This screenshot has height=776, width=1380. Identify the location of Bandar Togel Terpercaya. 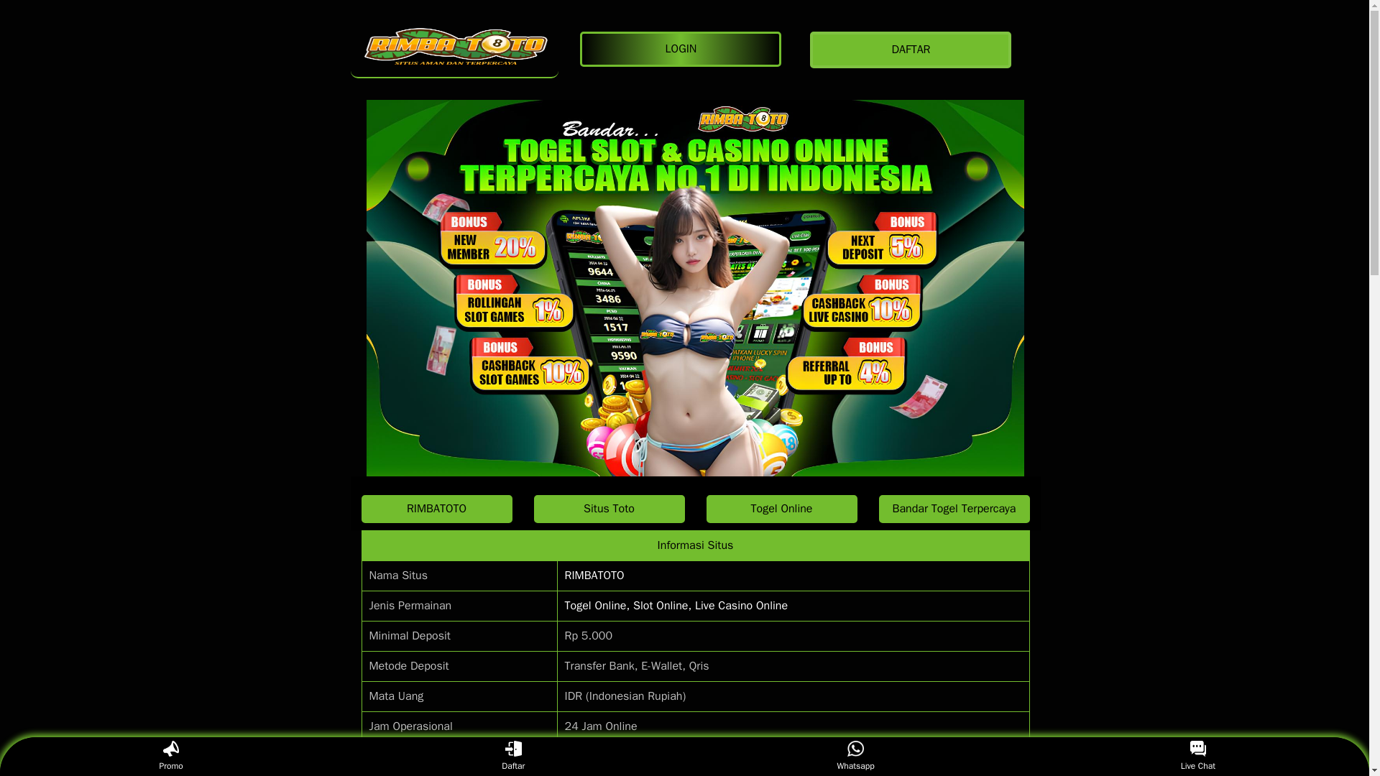
(953, 509).